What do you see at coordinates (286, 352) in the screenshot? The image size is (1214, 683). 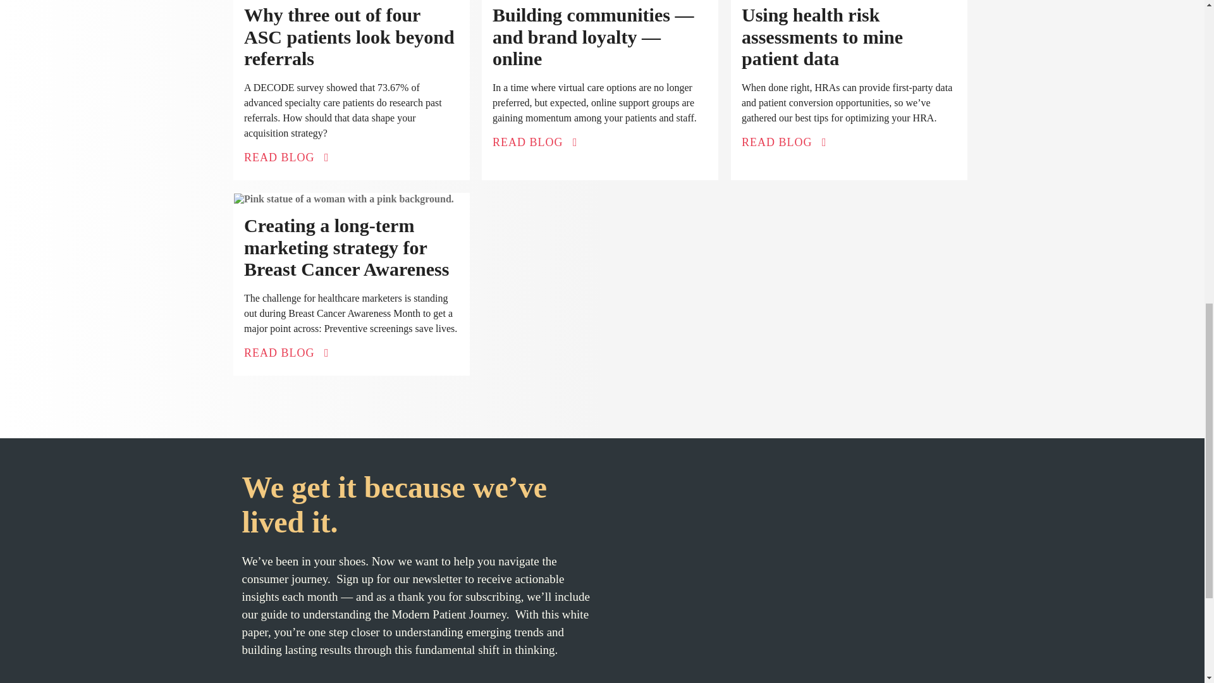 I see `READ BLOG` at bounding box center [286, 352].